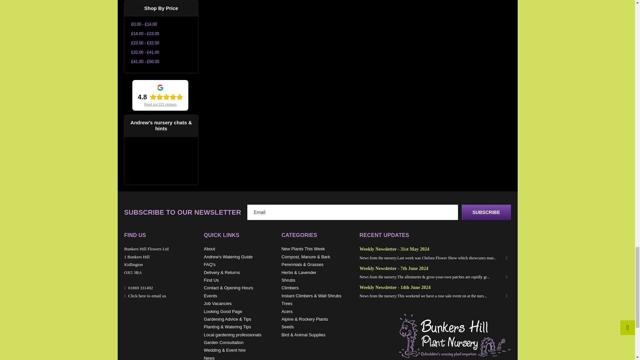 The image size is (640, 360). Describe the element at coordinates (486, 212) in the screenshot. I see `Subscribe` at that location.